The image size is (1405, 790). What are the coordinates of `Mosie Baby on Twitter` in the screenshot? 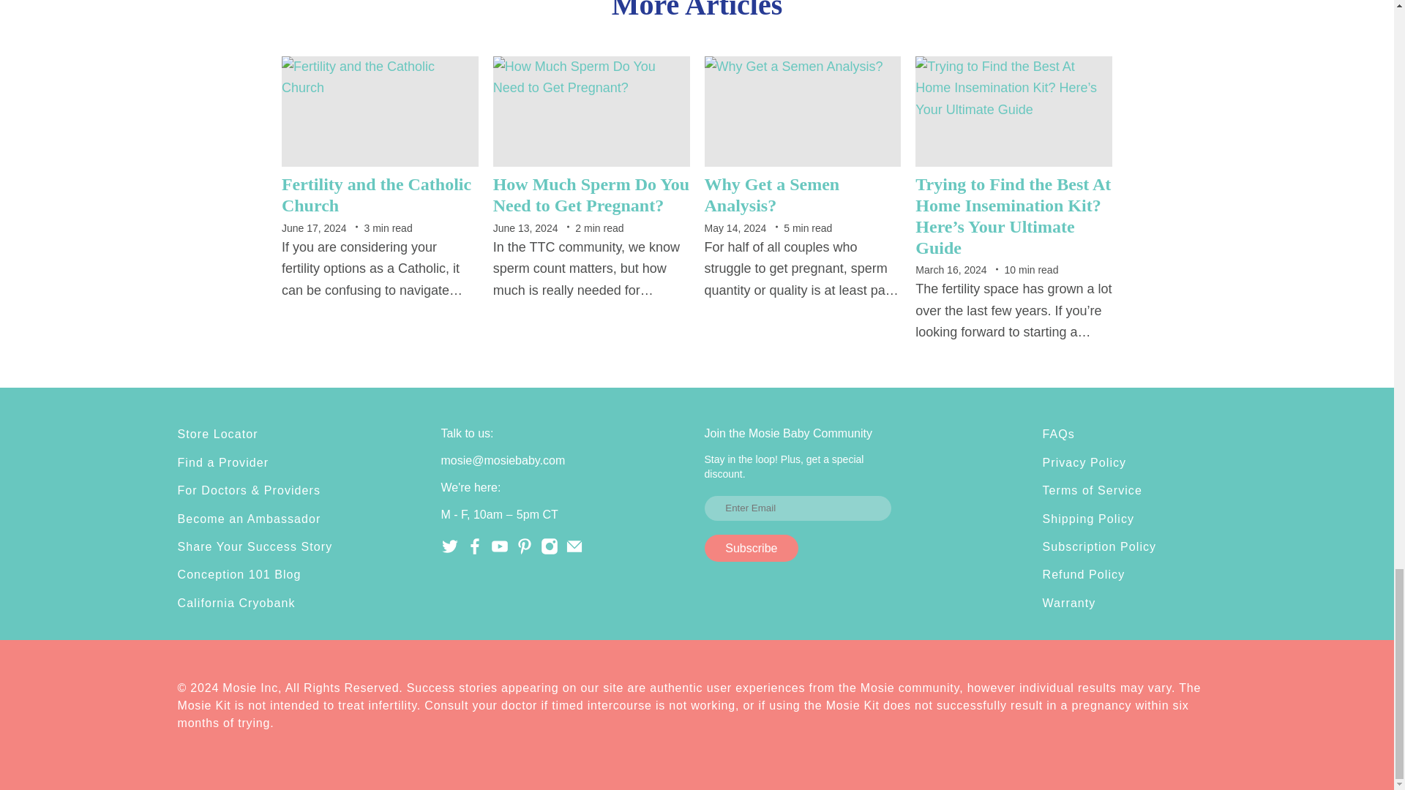 It's located at (449, 552).